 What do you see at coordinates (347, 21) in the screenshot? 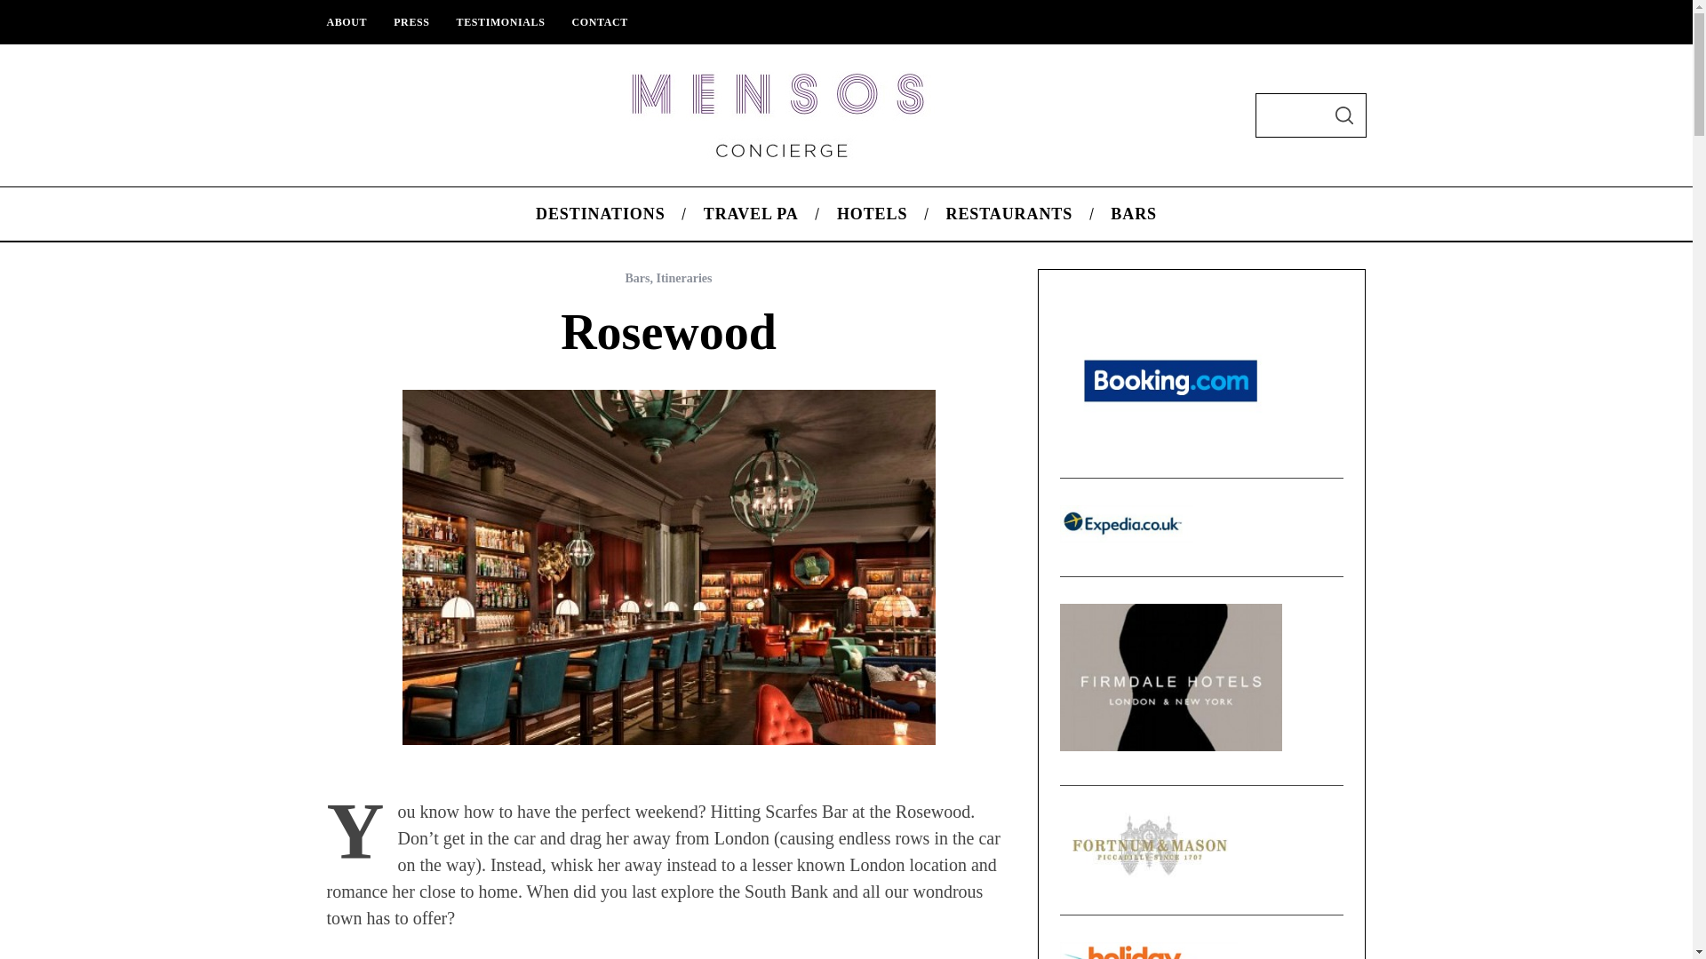
I see `ABOUT` at bounding box center [347, 21].